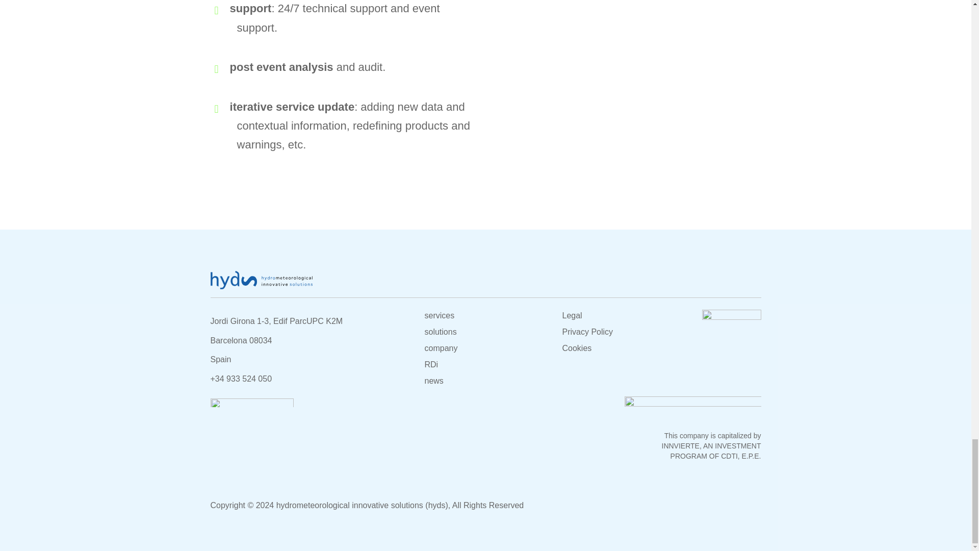 The image size is (979, 551). Describe the element at coordinates (576, 348) in the screenshot. I see `Cookies` at that location.